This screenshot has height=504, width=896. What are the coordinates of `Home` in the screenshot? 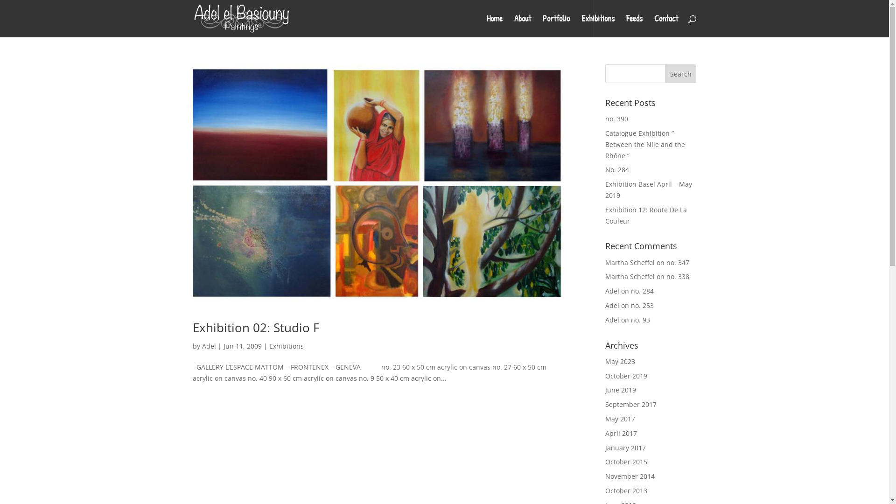 It's located at (494, 26).